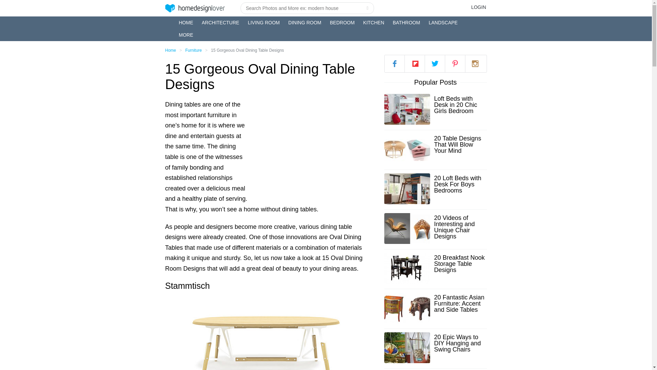 The width and height of the screenshot is (657, 370). Describe the element at coordinates (443, 23) in the screenshot. I see `LANDSCAPE` at that location.